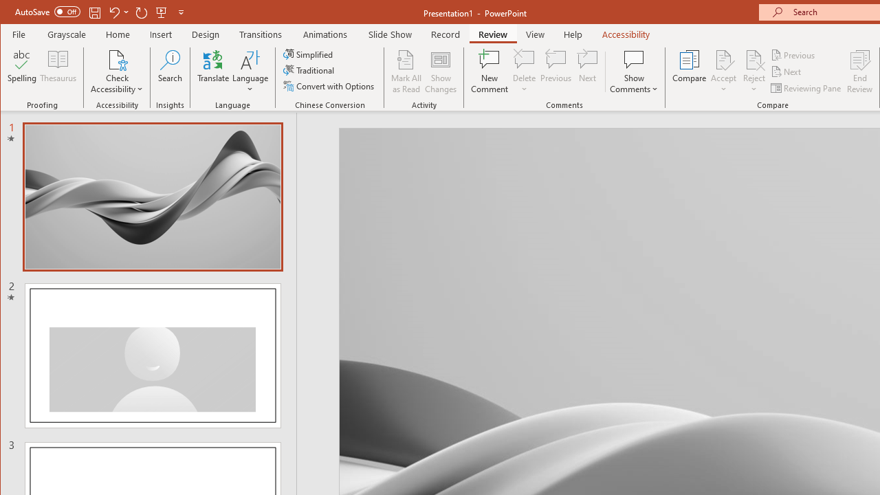 The height and width of the screenshot is (495, 880). What do you see at coordinates (753, 59) in the screenshot?
I see `Reject Change` at bounding box center [753, 59].